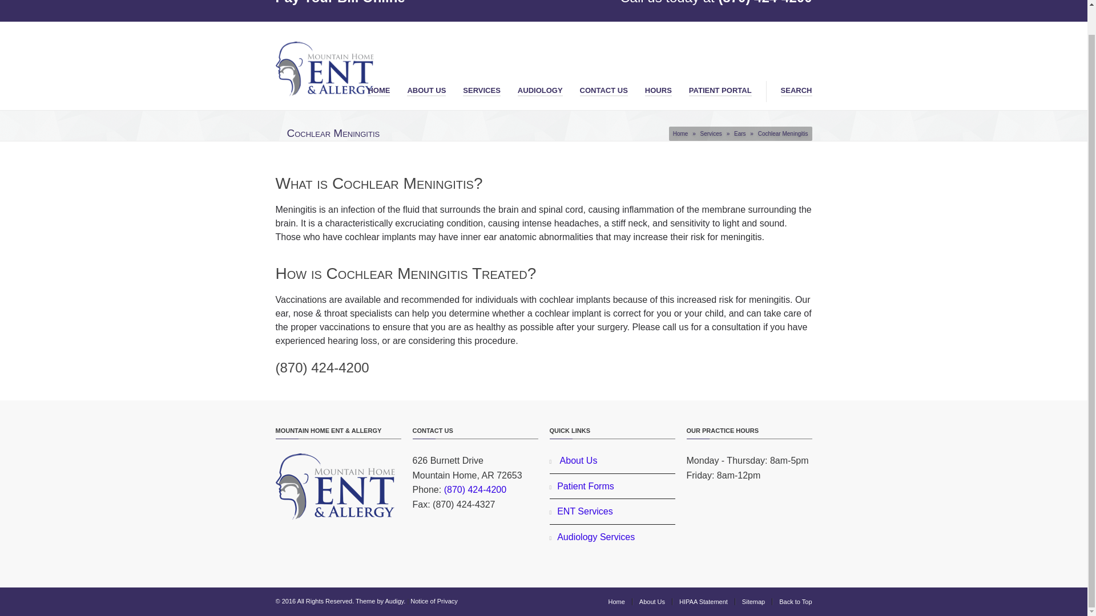  Describe the element at coordinates (710, 133) in the screenshot. I see `Services` at that location.